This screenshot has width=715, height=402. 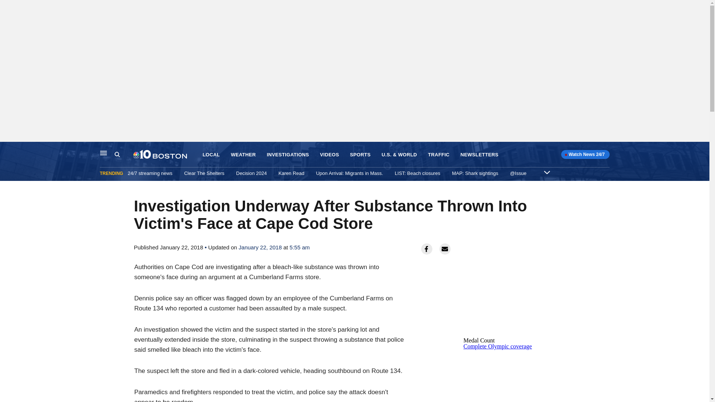 I want to click on NEWSLETTERS, so click(x=479, y=155).